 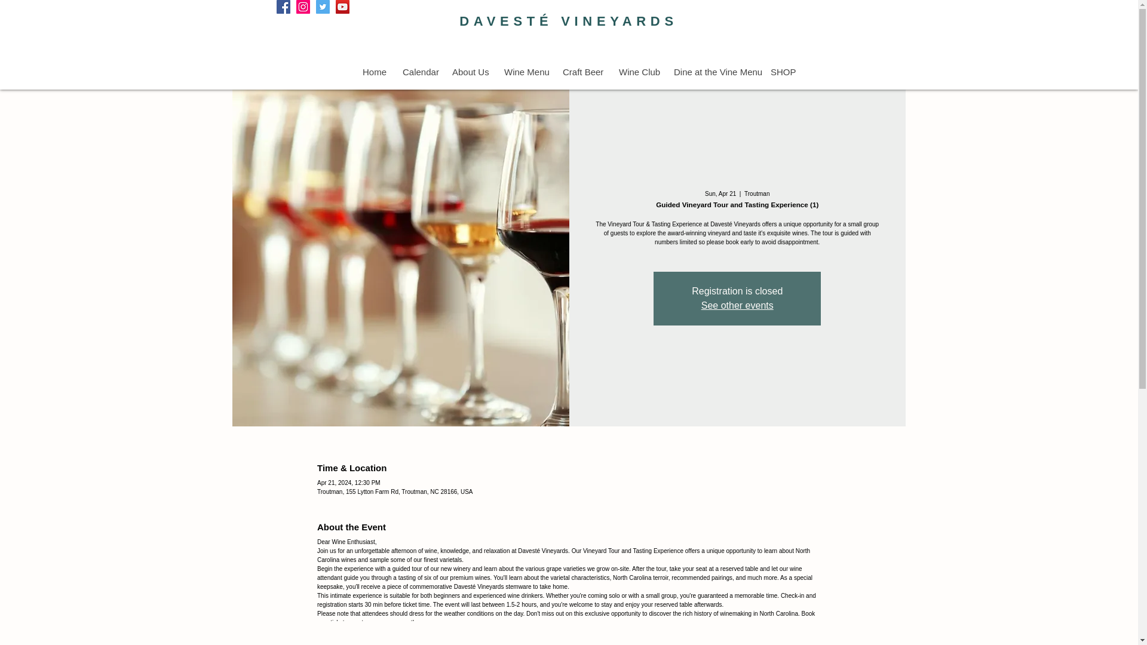 I want to click on SHOP, so click(x=783, y=72).